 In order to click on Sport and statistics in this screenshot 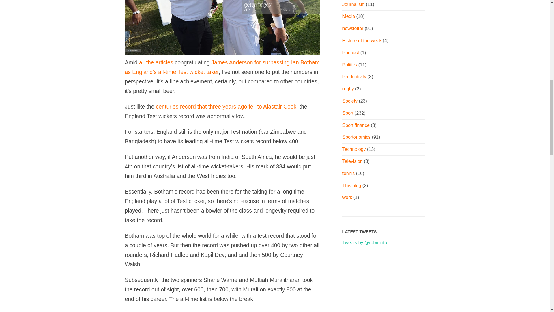, I will do `click(356, 137)`.